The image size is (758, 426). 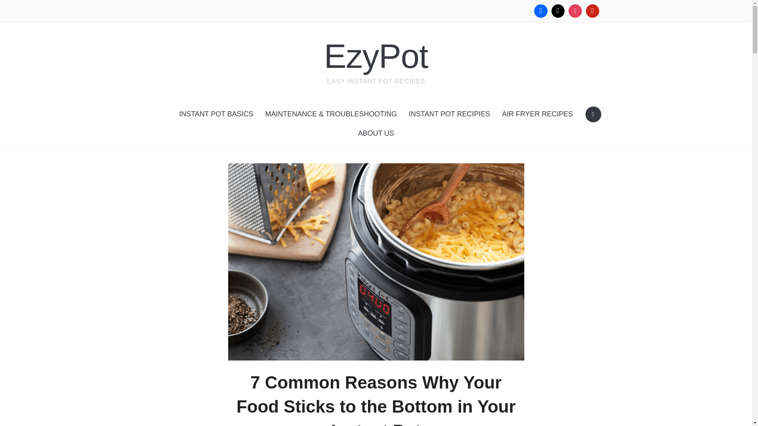 What do you see at coordinates (538, 114) in the screenshot?
I see `AIR FRYER RECIPES` at bounding box center [538, 114].